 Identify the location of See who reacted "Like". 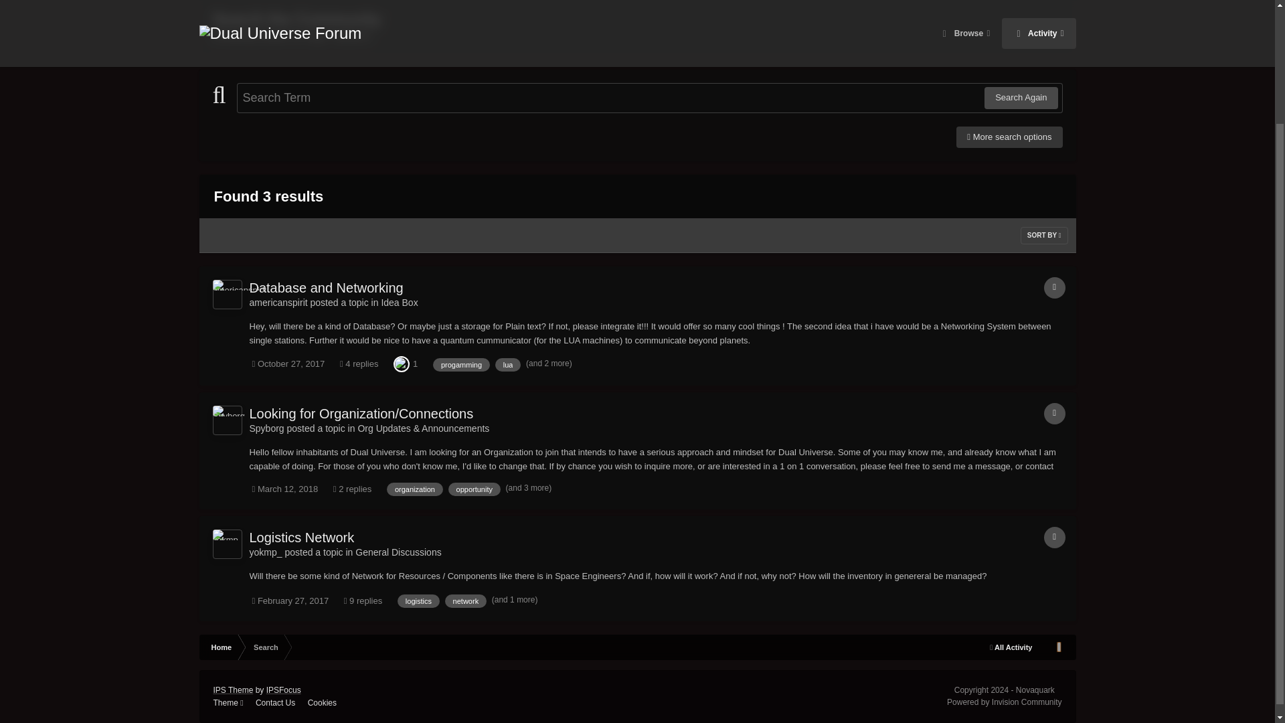
(402, 363).